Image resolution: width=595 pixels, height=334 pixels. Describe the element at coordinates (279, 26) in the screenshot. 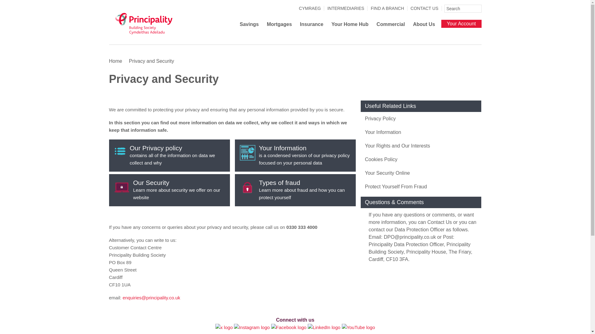

I see `Mortgages` at that location.